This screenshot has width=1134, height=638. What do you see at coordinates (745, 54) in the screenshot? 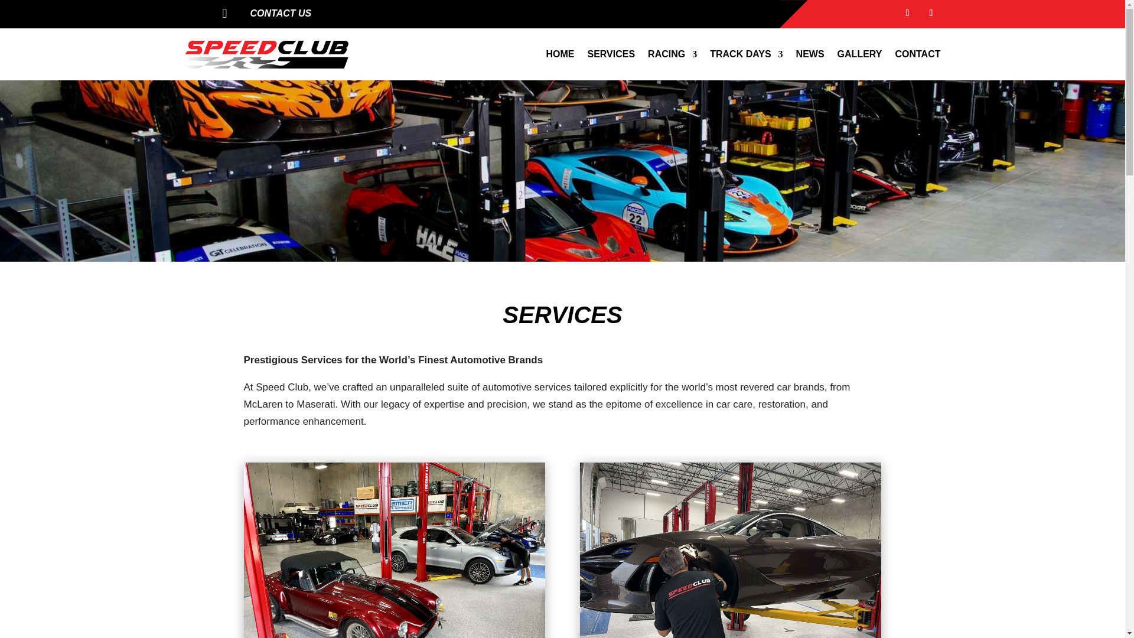
I see `TRACK DAYS` at bounding box center [745, 54].